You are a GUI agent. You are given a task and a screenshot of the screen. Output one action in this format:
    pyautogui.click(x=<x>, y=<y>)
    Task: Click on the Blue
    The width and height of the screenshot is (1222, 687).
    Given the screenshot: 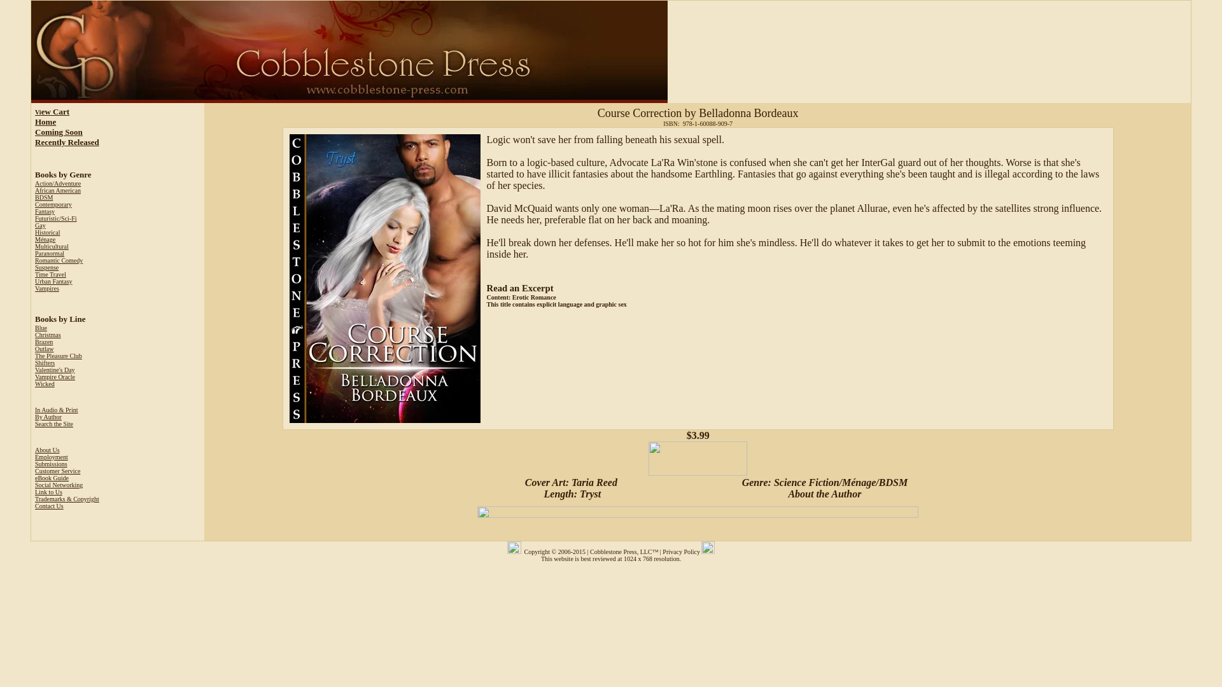 What is the action you would take?
    pyautogui.click(x=41, y=327)
    